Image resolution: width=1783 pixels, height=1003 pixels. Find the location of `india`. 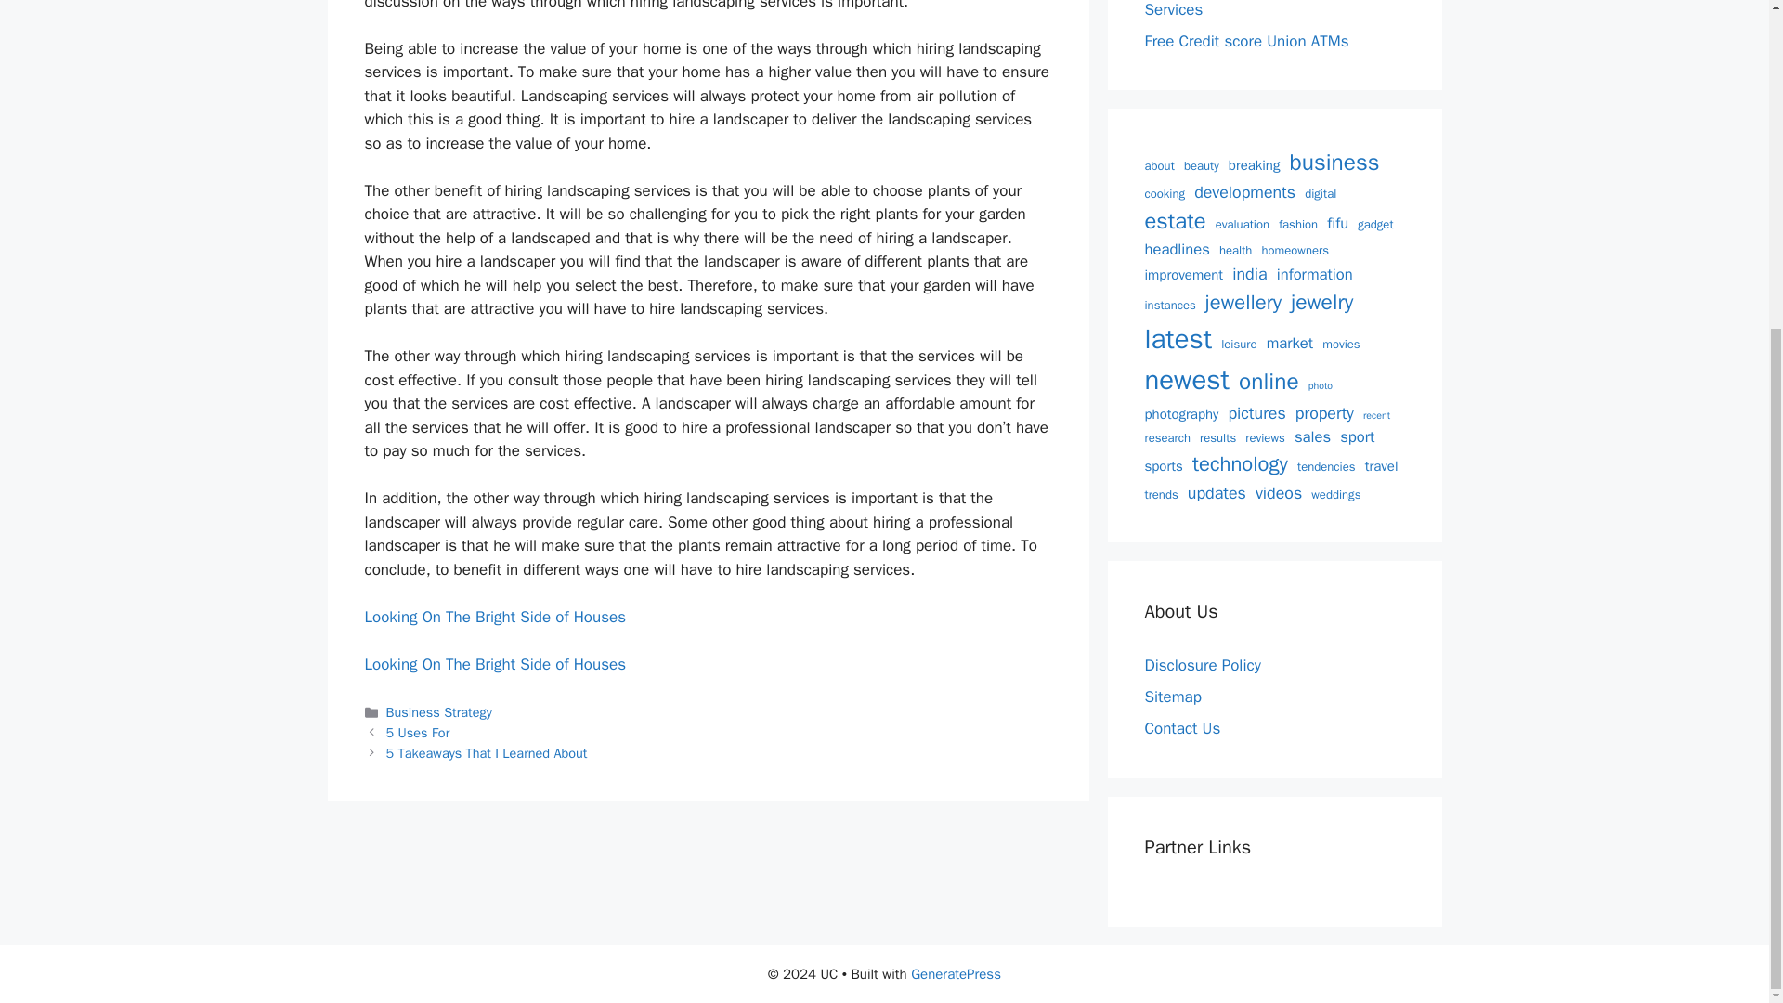

india is located at coordinates (1248, 273).